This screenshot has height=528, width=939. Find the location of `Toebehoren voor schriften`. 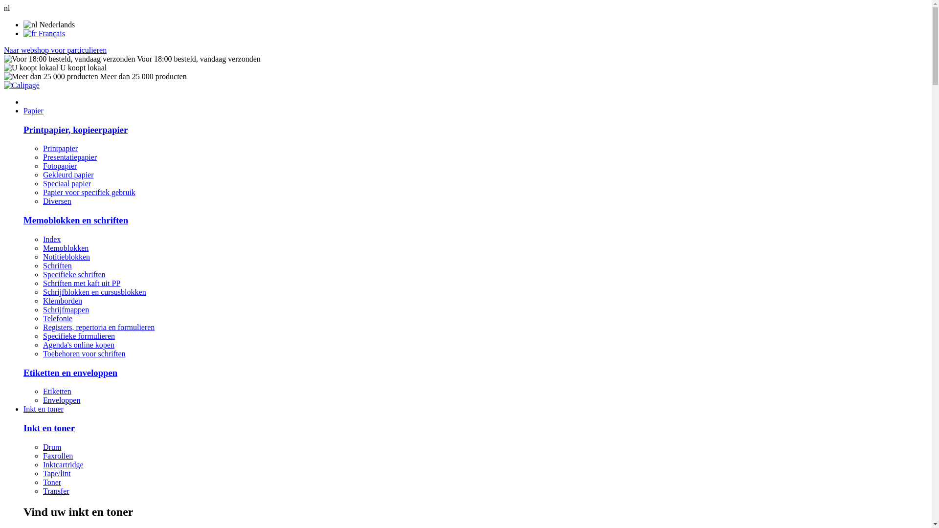

Toebehoren voor schriften is located at coordinates (84, 354).